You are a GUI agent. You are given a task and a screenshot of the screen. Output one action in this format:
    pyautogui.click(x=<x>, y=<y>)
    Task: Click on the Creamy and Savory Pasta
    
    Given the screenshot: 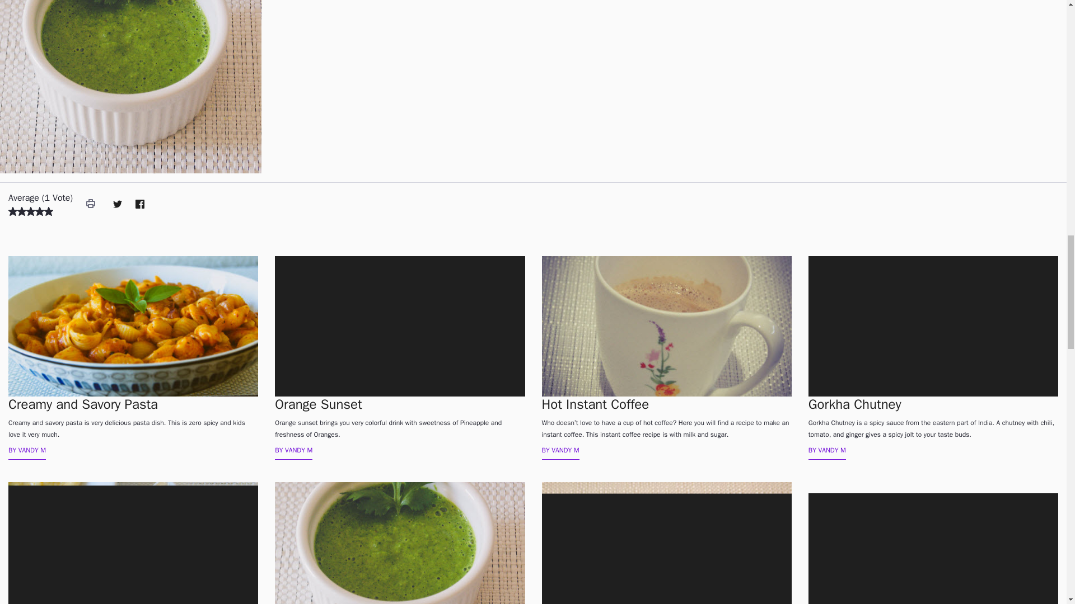 What is the action you would take?
    pyautogui.click(x=595, y=404)
    